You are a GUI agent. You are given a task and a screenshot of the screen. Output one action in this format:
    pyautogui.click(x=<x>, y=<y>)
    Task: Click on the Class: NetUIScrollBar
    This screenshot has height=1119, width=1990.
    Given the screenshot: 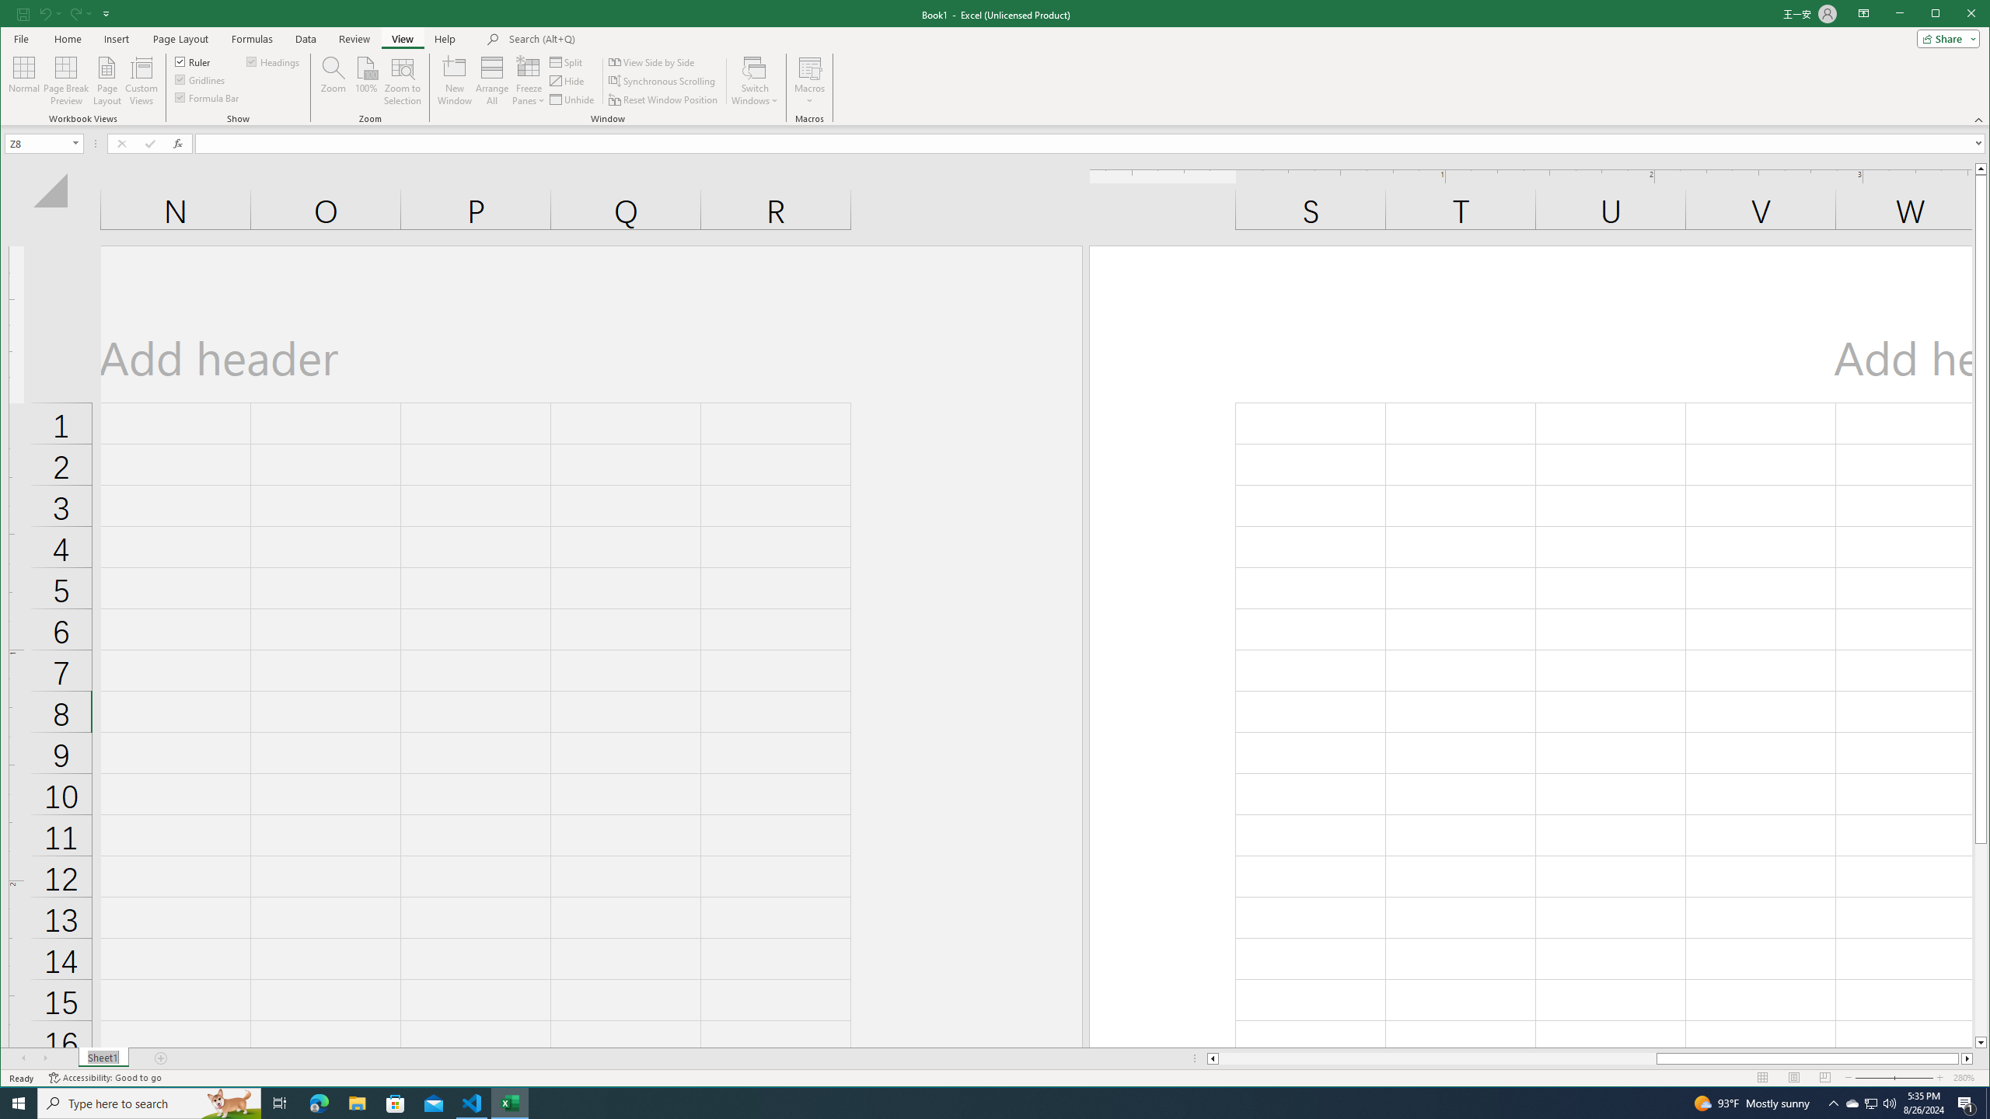 What is the action you would take?
    pyautogui.click(x=1590, y=1058)
    